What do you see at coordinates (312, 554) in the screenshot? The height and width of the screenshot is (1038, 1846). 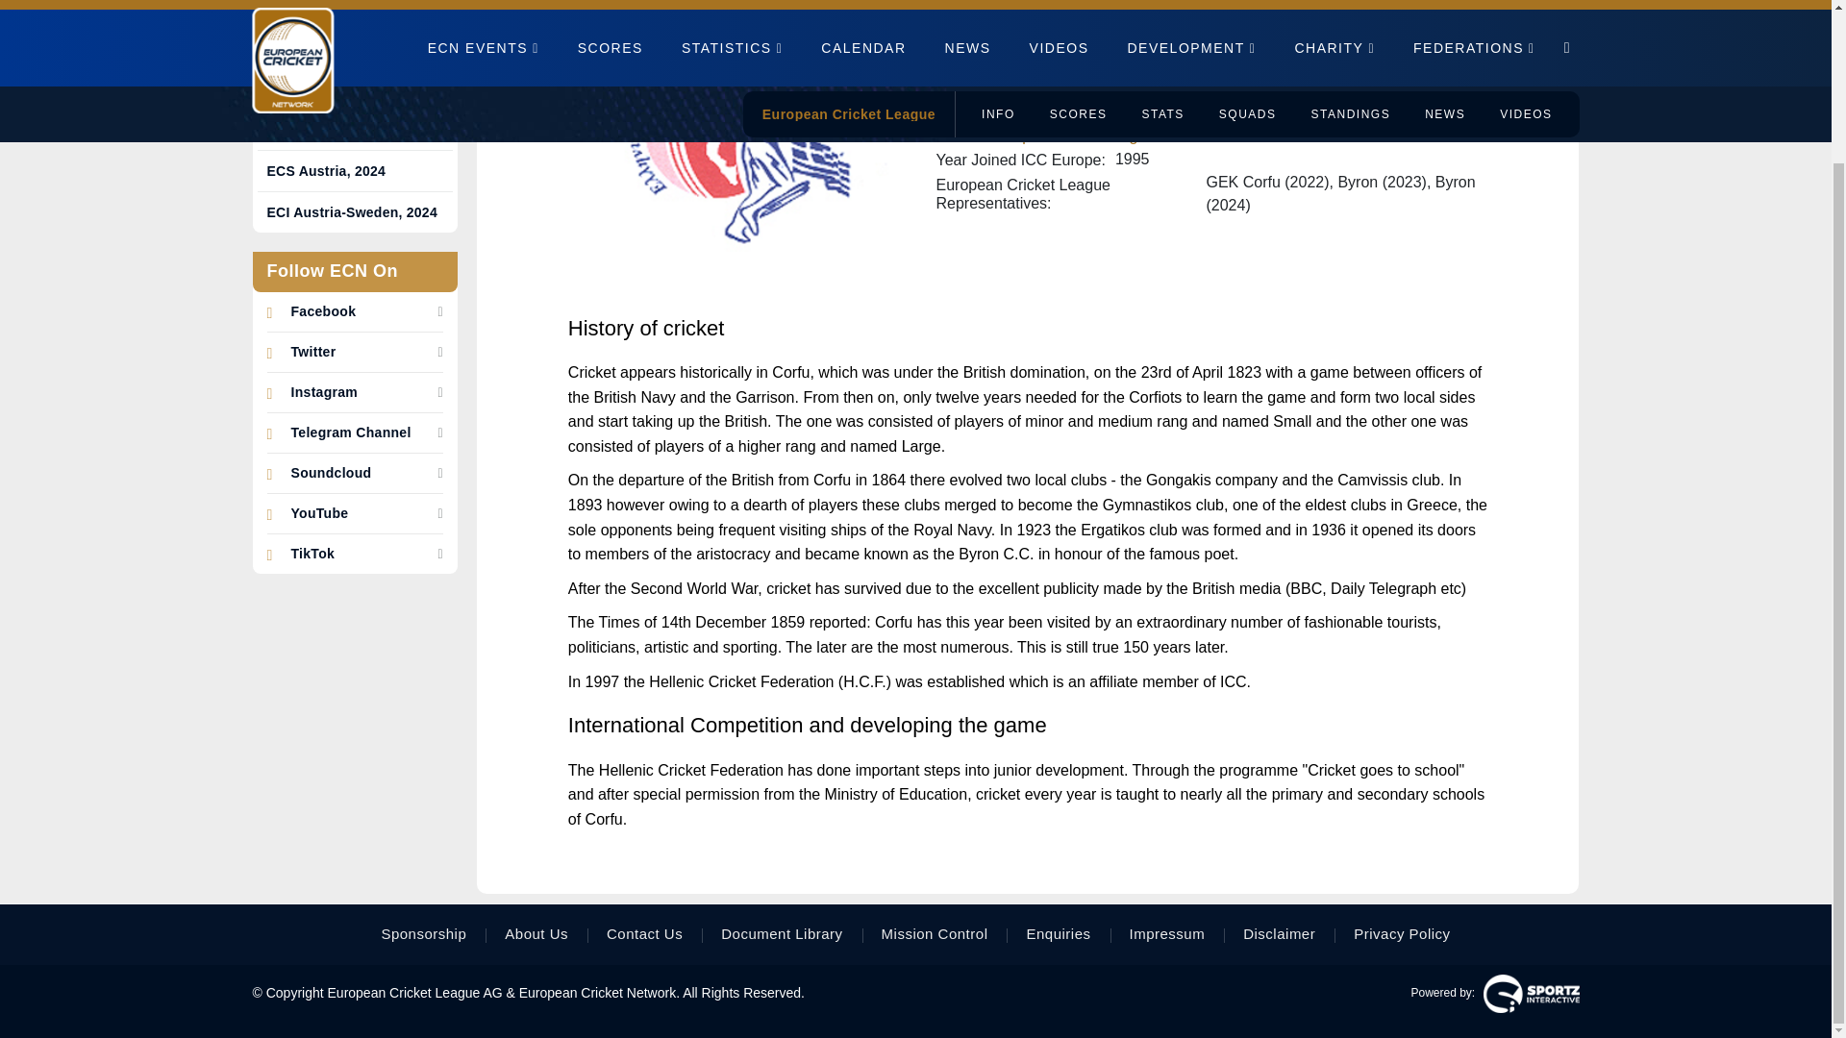 I see `ecn.cricket` at bounding box center [312, 554].